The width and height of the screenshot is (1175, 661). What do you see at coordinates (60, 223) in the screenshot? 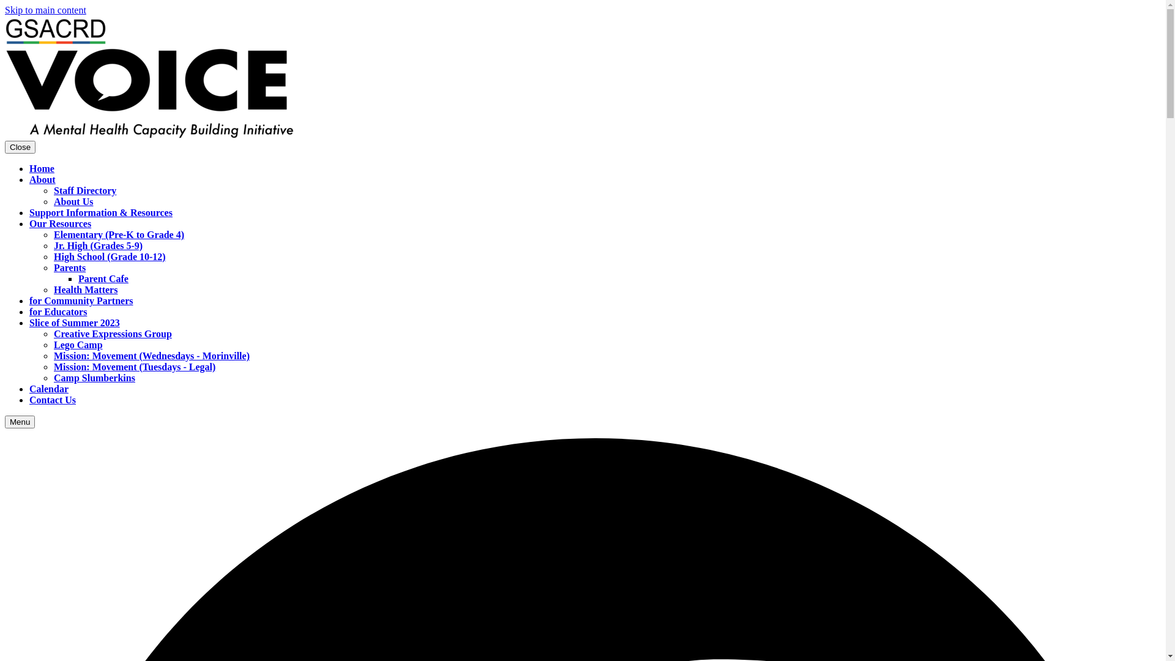
I see `Our Resources` at bounding box center [60, 223].